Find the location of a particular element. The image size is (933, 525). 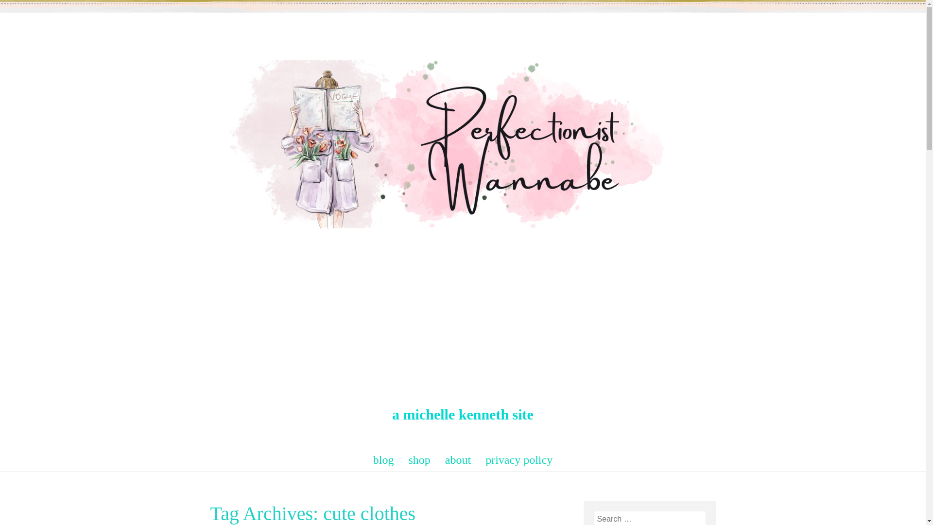

Search is located at coordinates (19, 9).